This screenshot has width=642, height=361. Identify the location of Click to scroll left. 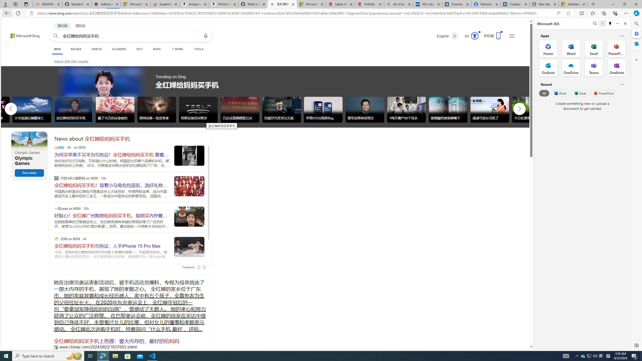
(11, 108).